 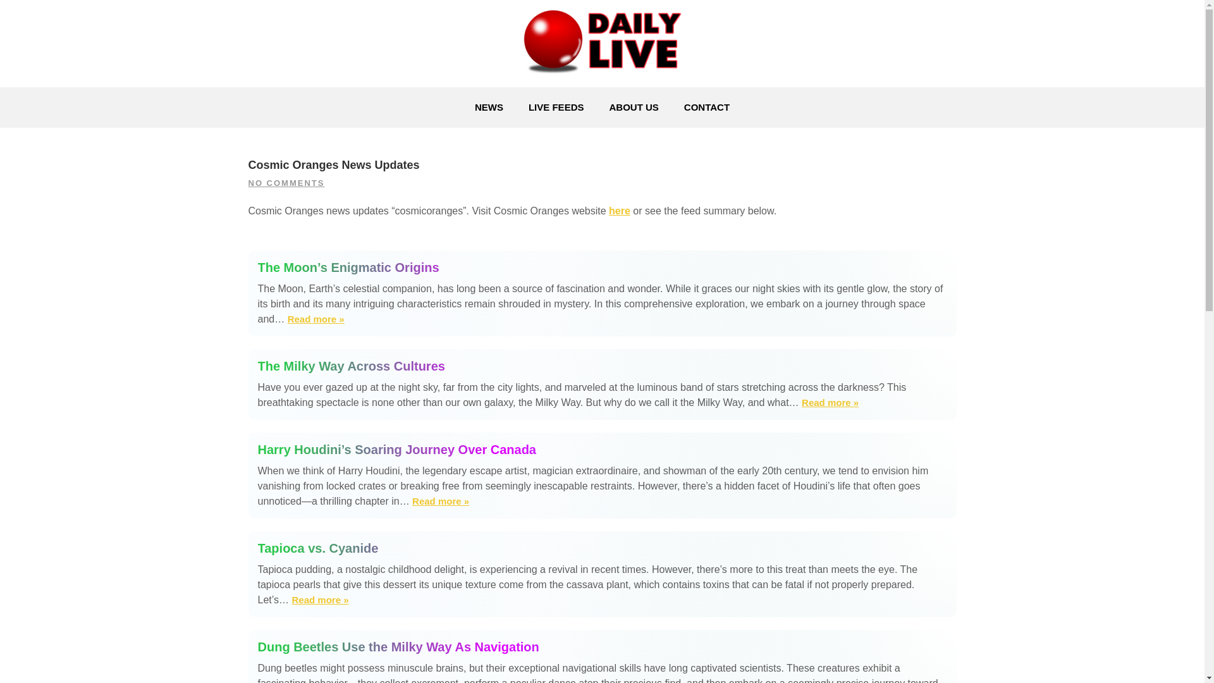 I want to click on CONTACT, so click(x=706, y=108).